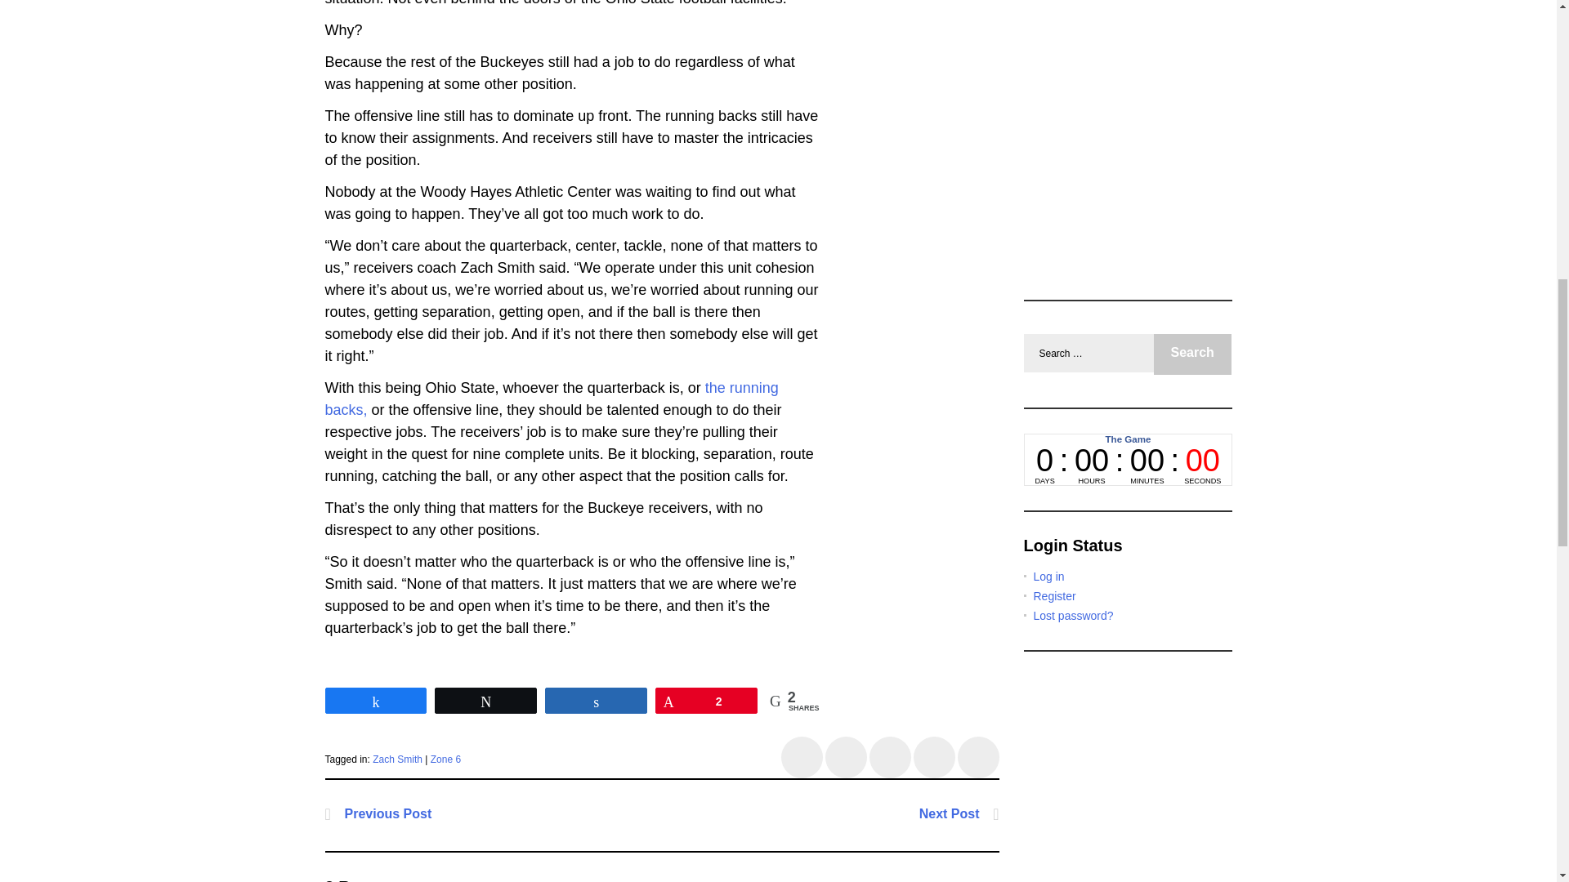 The height and width of the screenshot is (882, 1569). Describe the element at coordinates (802, 756) in the screenshot. I see `Share on Facebook` at that location.